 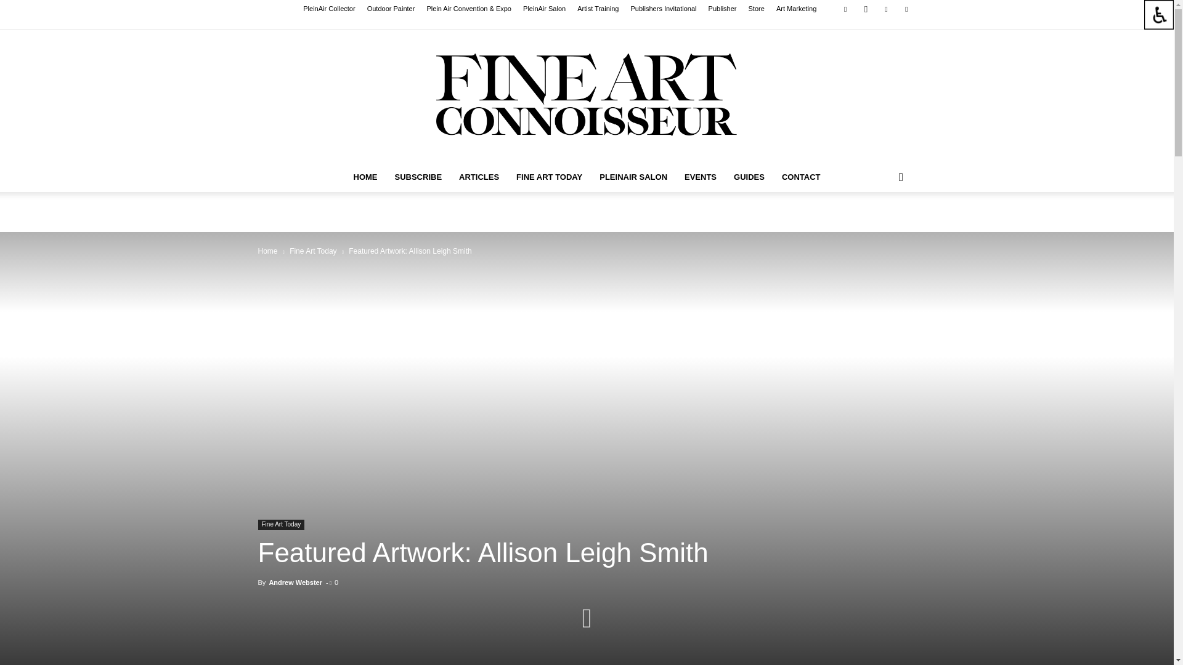 What do you see at coordinates (906, 9) in the screenshot?
I see `Twitter` at bounding box center [906, 9].